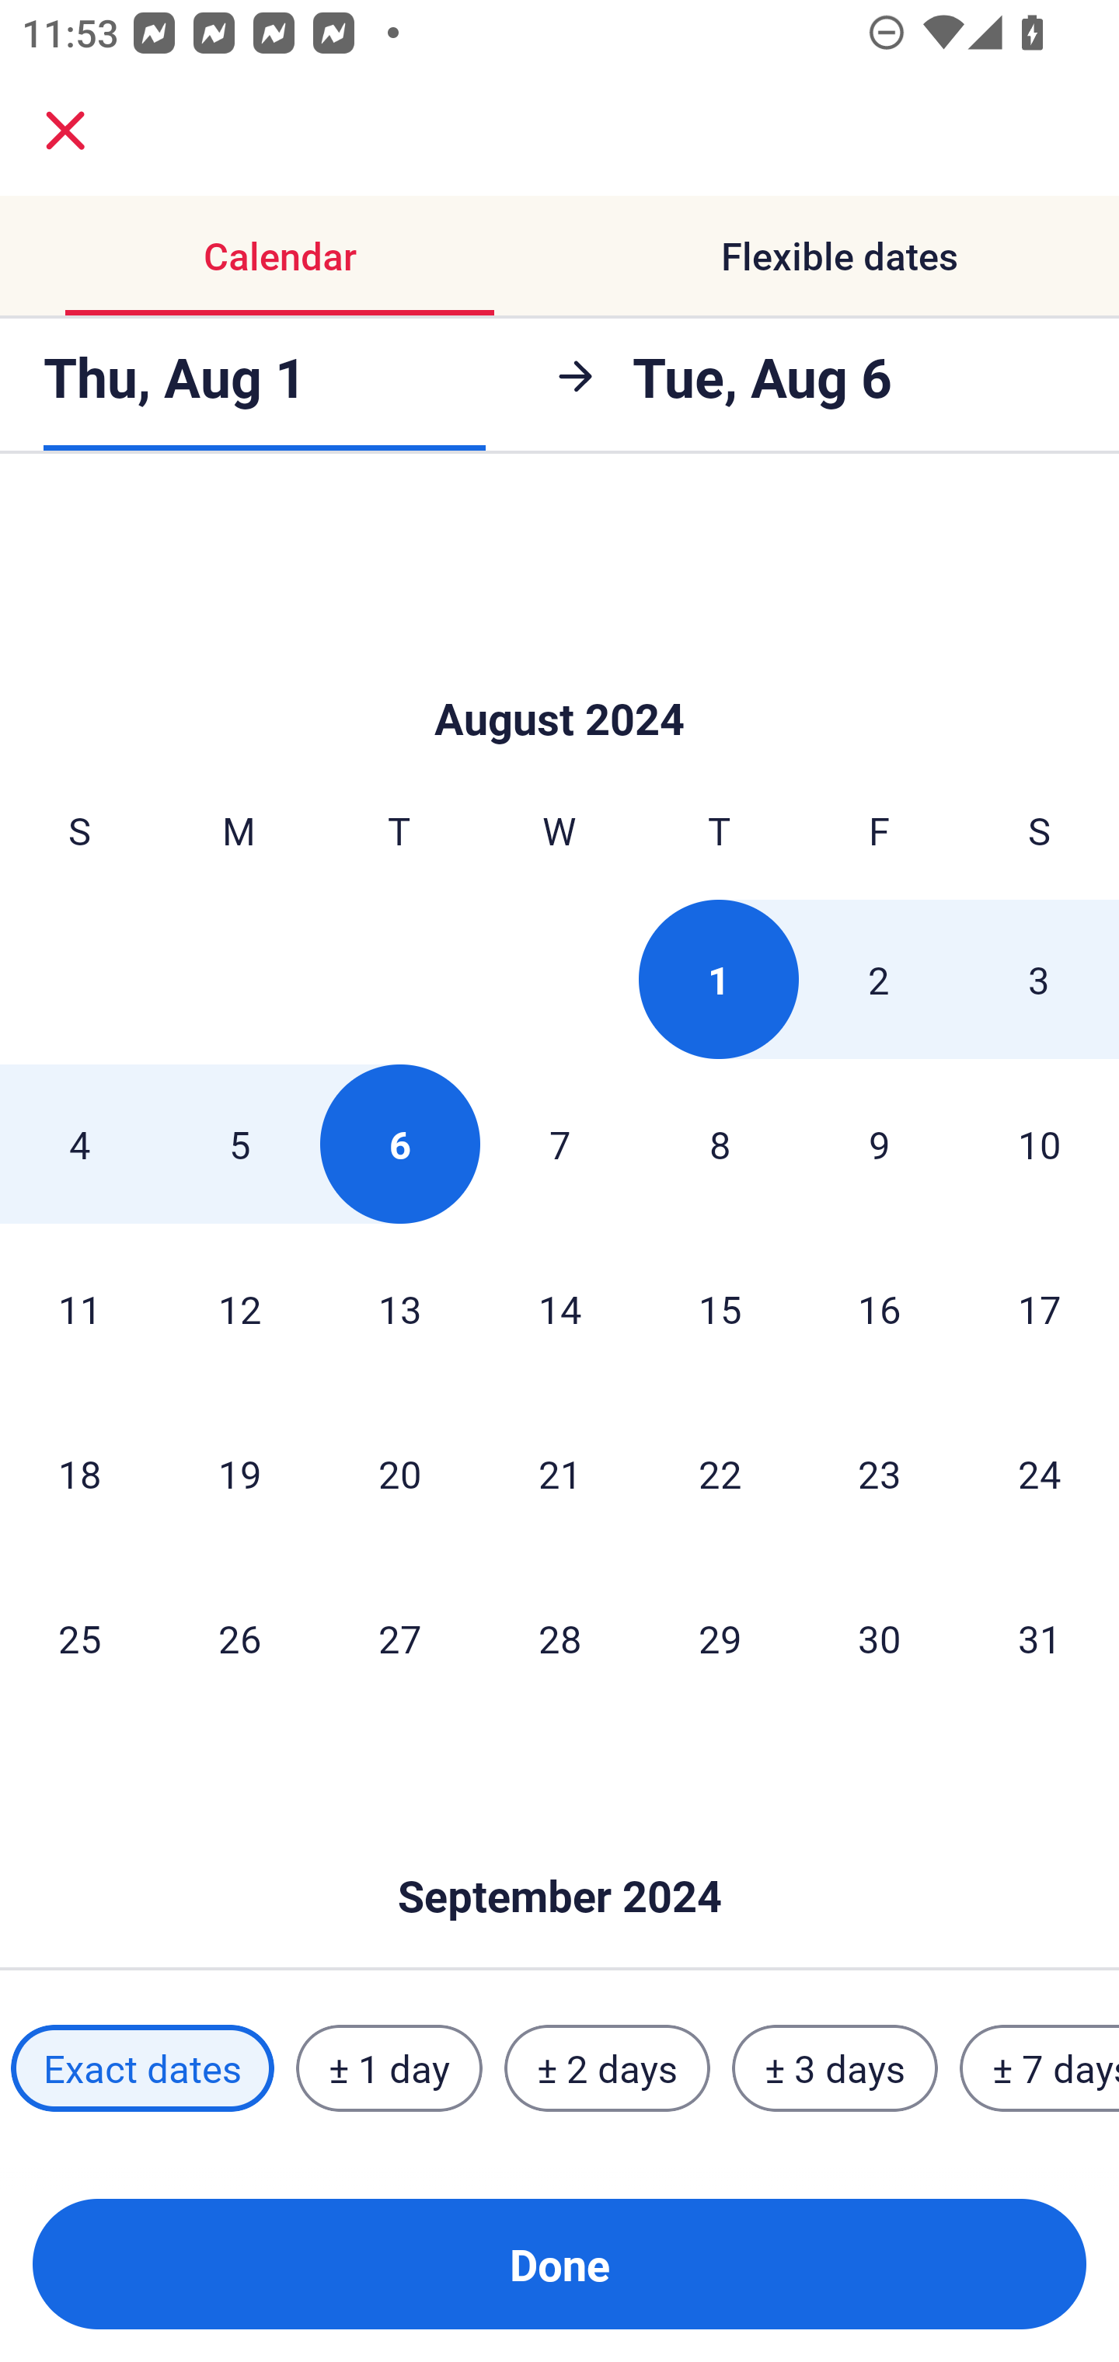 This screenshot has height=2362, width=1119. Describe the element at coordinates (65, 131) in the screenshot. I see `close.` at that location.